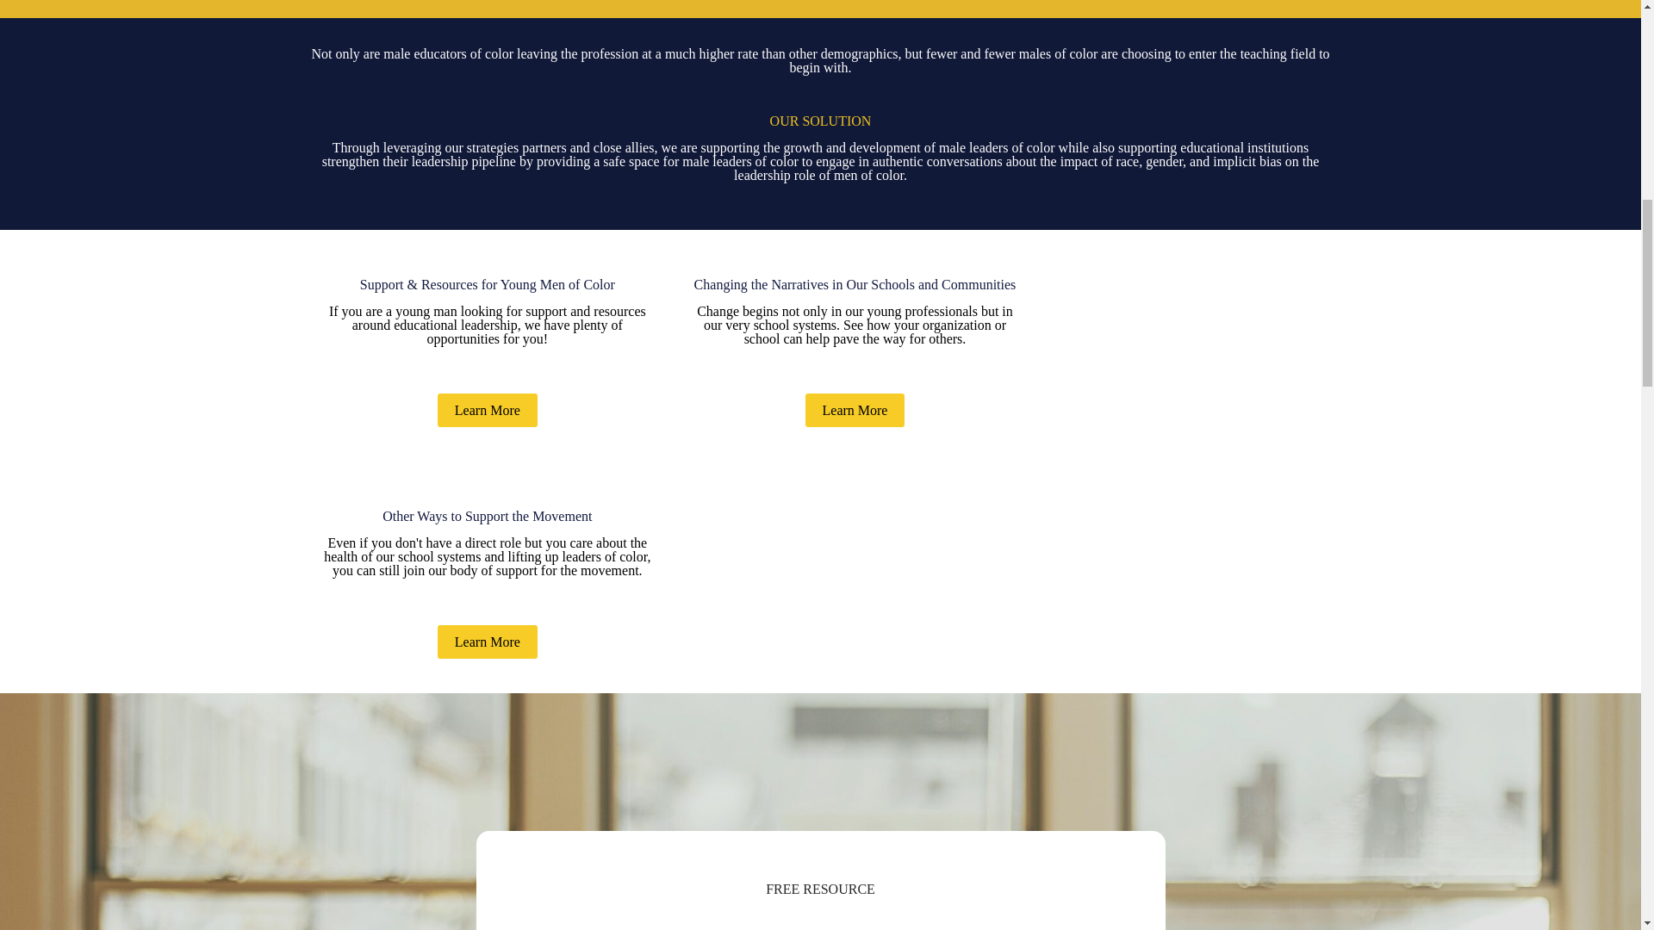  I want to click on Learn More, so click(488, 641).